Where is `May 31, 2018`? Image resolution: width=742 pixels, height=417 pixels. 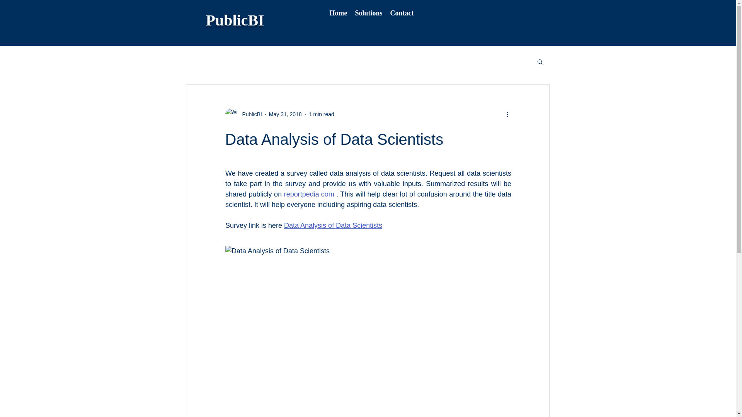 May 31, 2018 is located at coordinates (285, 114).